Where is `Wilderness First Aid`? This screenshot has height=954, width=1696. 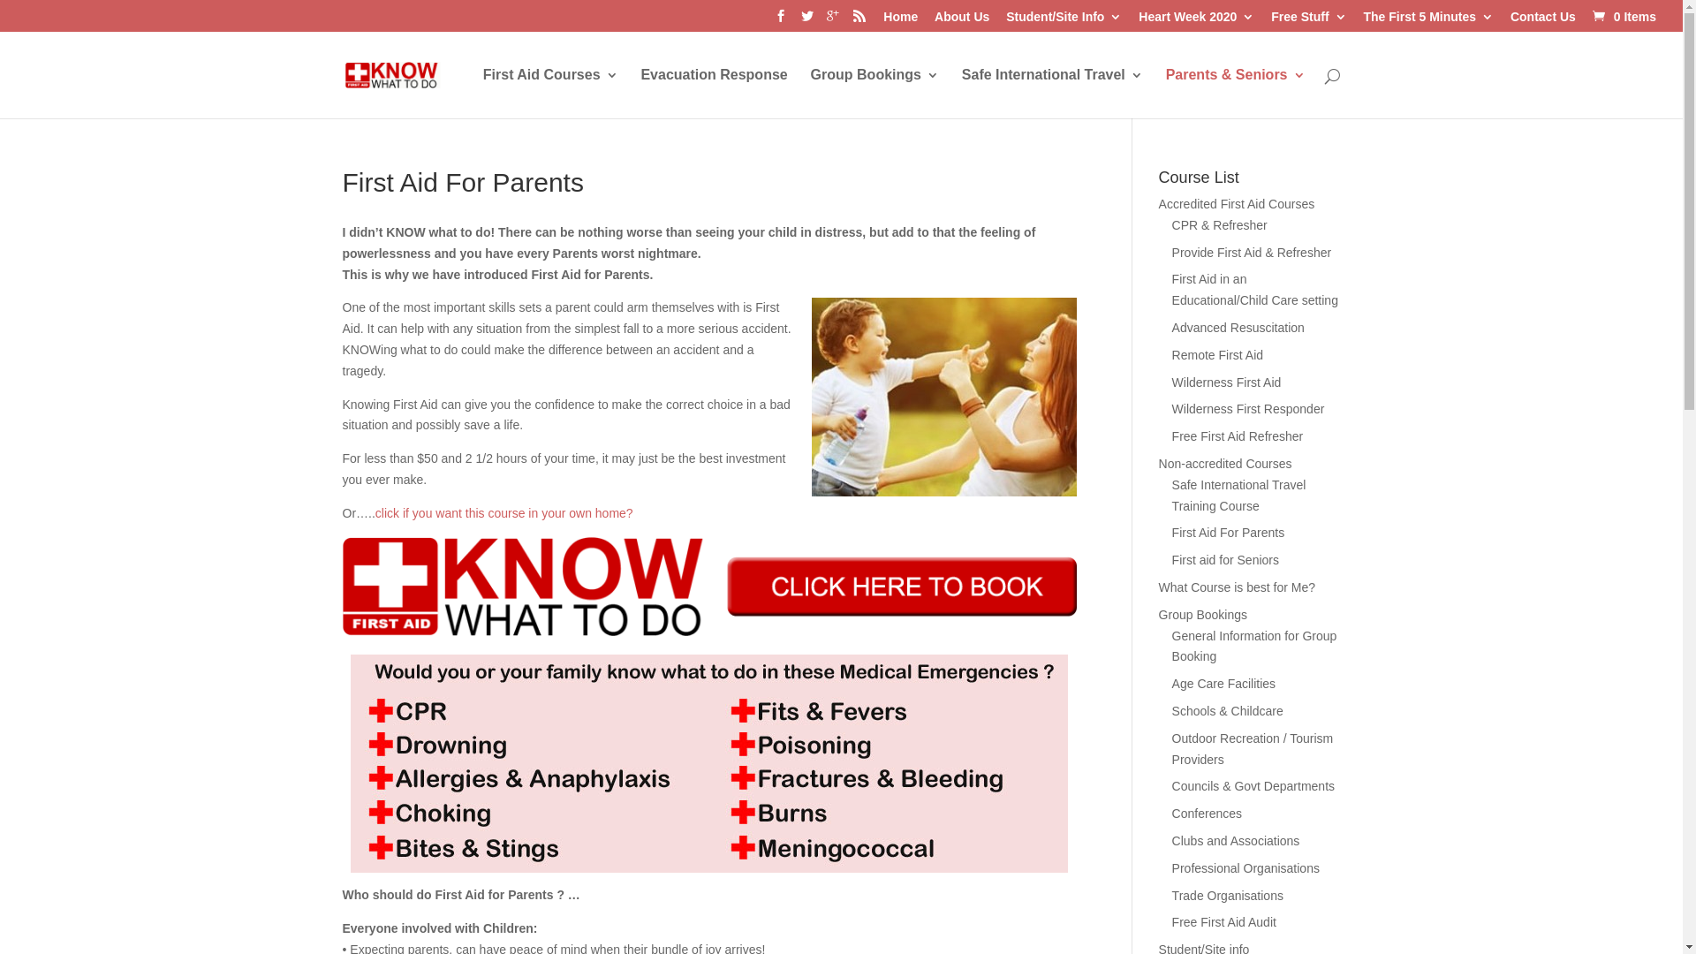
Wilderness First Aid is located at coordinates (1227, 382).